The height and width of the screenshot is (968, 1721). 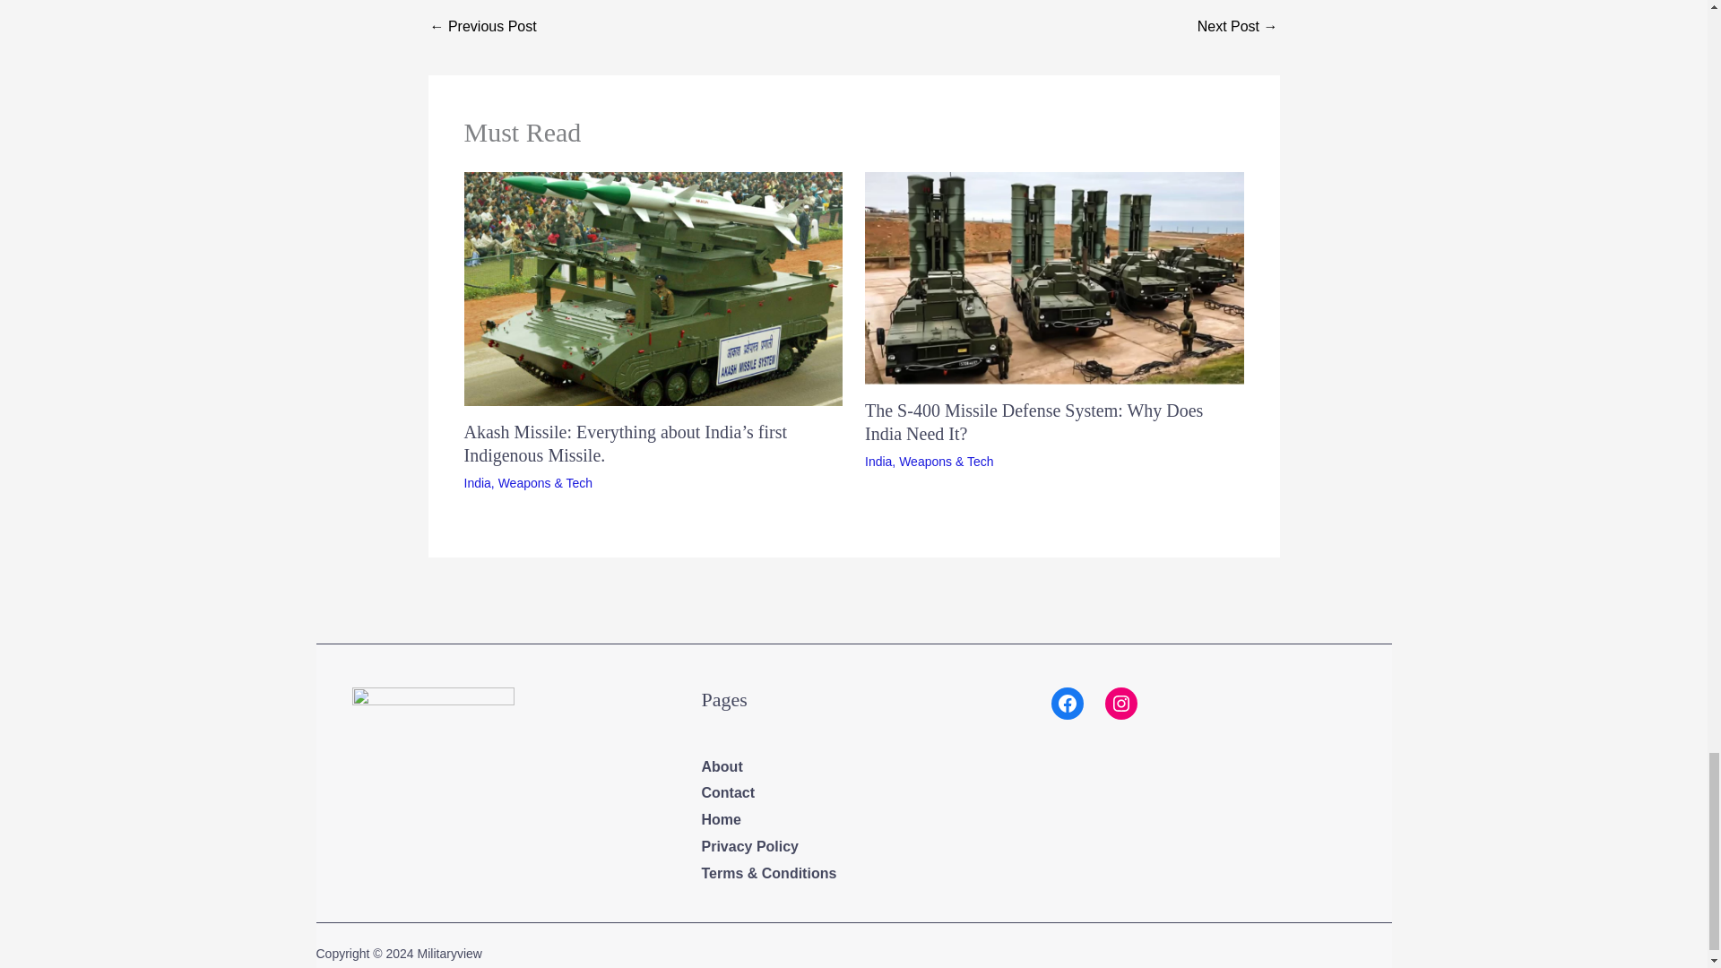 I want to click on 5 Russian Weapons that could change the Game for Iran, so click(x=484, y=27).